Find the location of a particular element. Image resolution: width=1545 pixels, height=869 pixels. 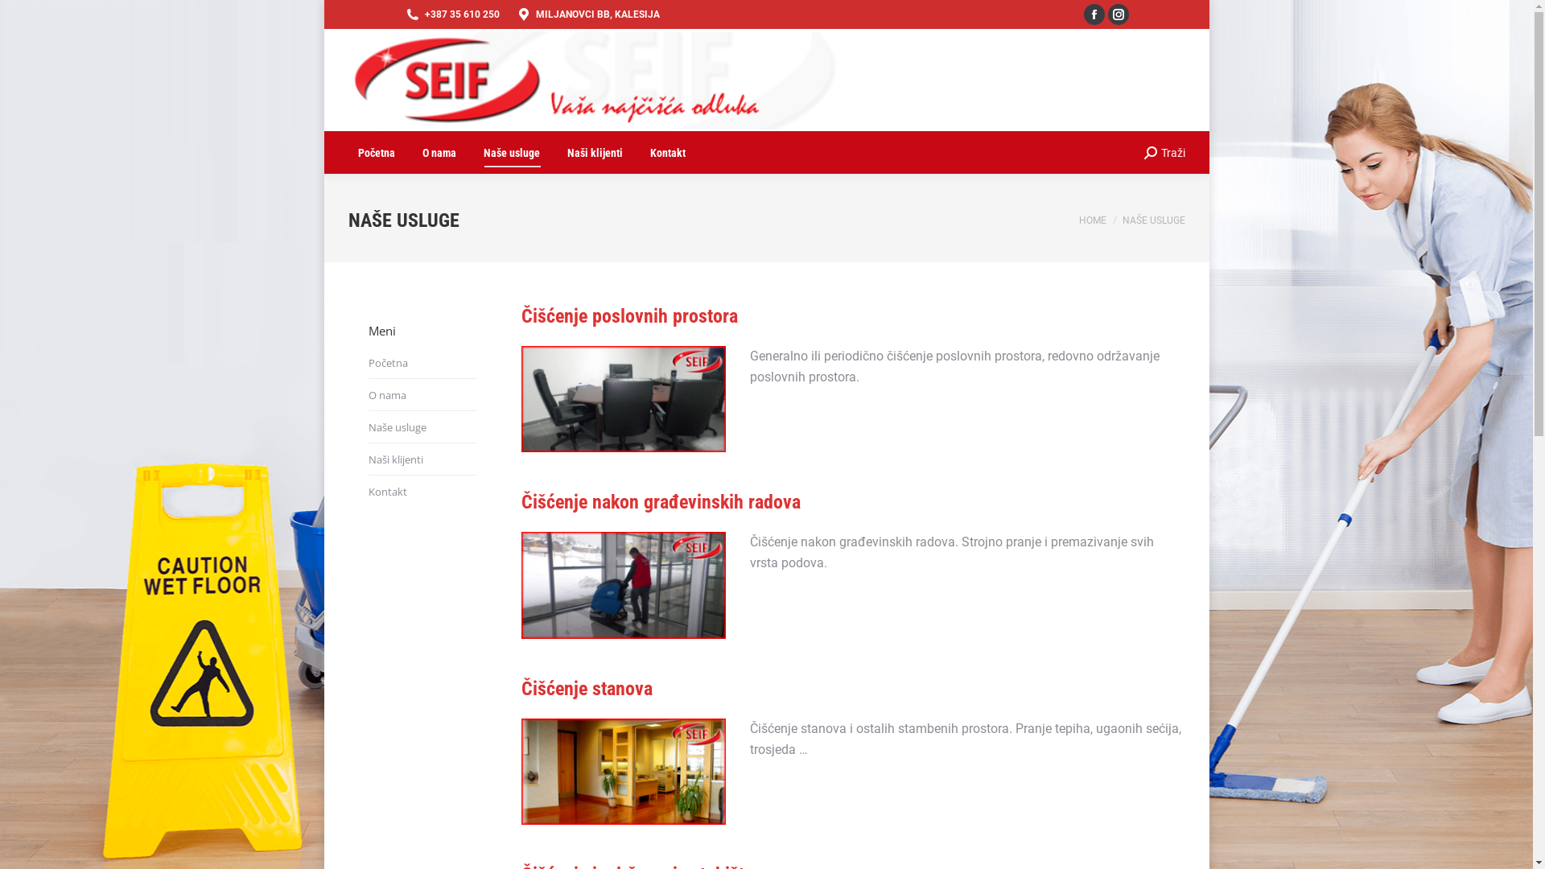

Facebook page opens in new window is located at coordinates (1094, 14).